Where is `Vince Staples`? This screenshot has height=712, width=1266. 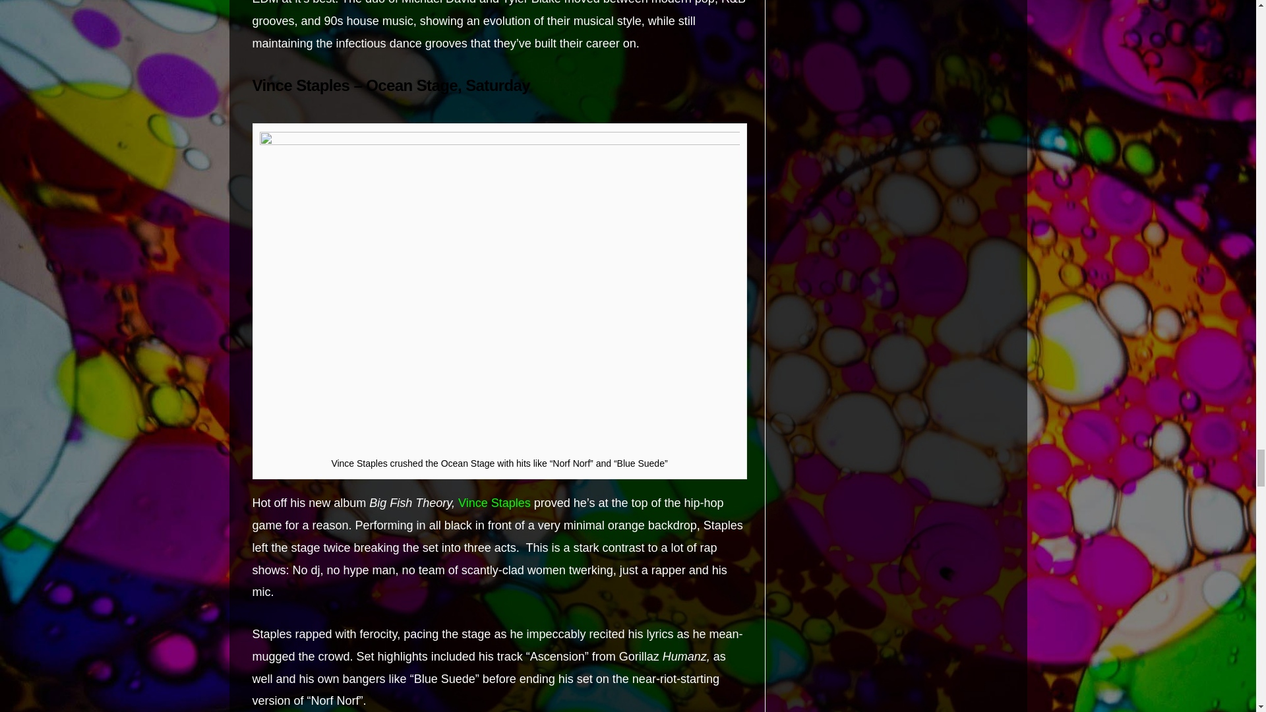
Vince Staples is located at coordinates (495, 502).